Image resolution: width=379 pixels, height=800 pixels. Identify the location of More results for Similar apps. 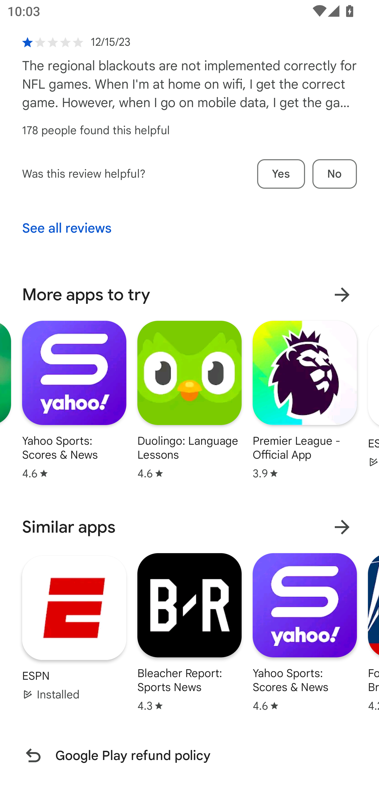
(342, 527).